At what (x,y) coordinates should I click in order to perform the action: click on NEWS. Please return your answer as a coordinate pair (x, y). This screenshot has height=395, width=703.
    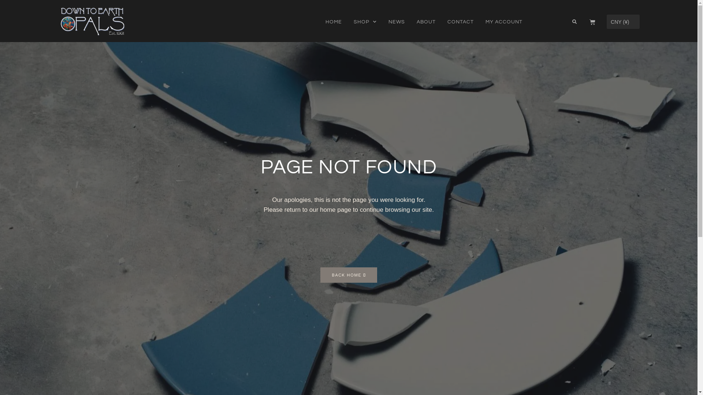
    Looking at the image, I should click on (397, 22).